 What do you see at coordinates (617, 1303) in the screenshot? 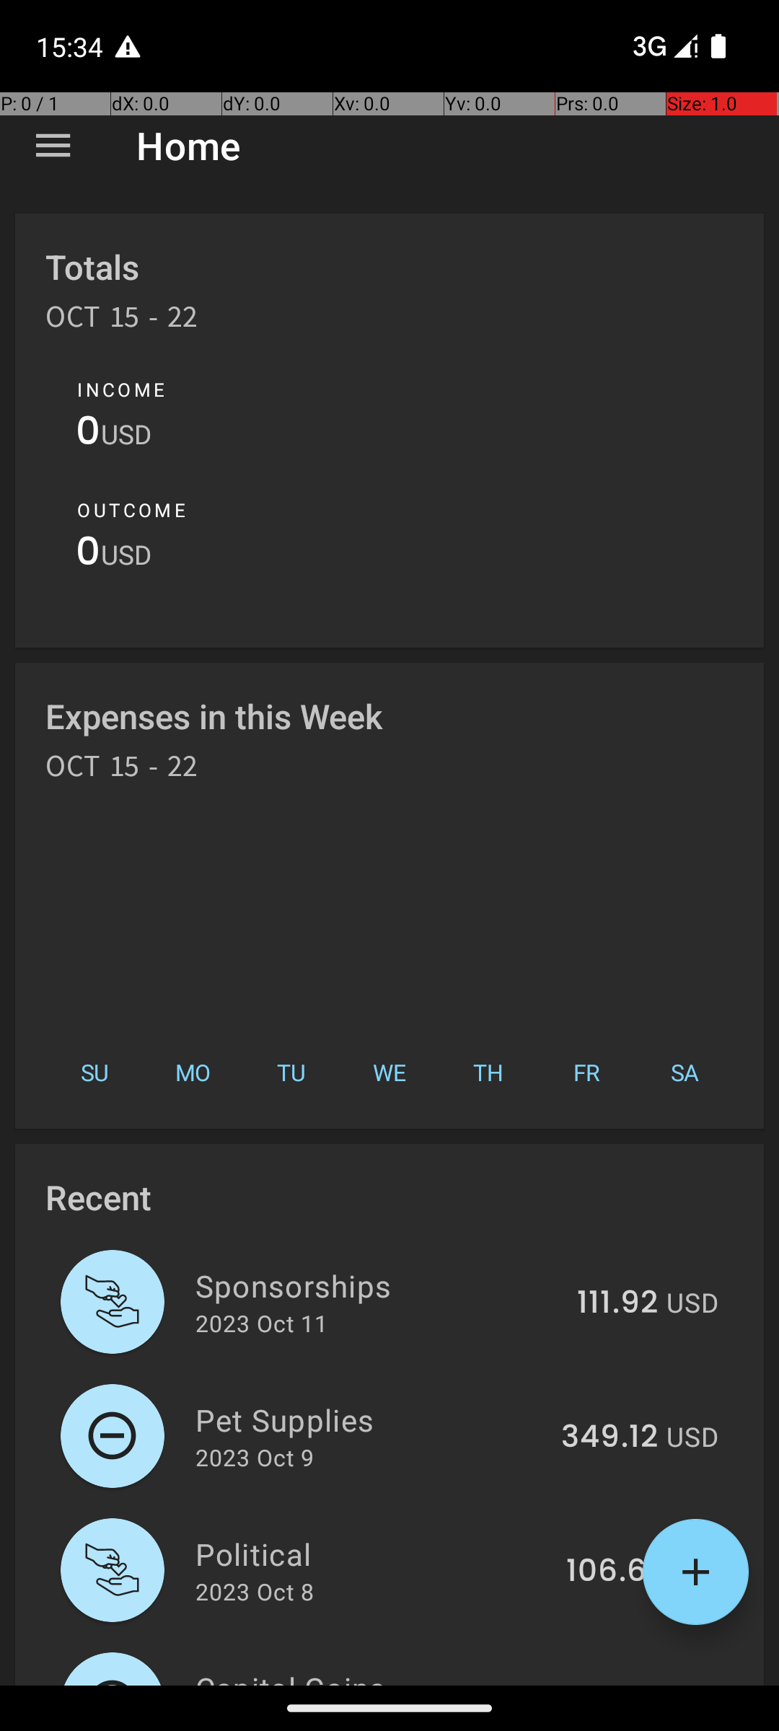
I see `111.92` at bounding box center [617, 1303].